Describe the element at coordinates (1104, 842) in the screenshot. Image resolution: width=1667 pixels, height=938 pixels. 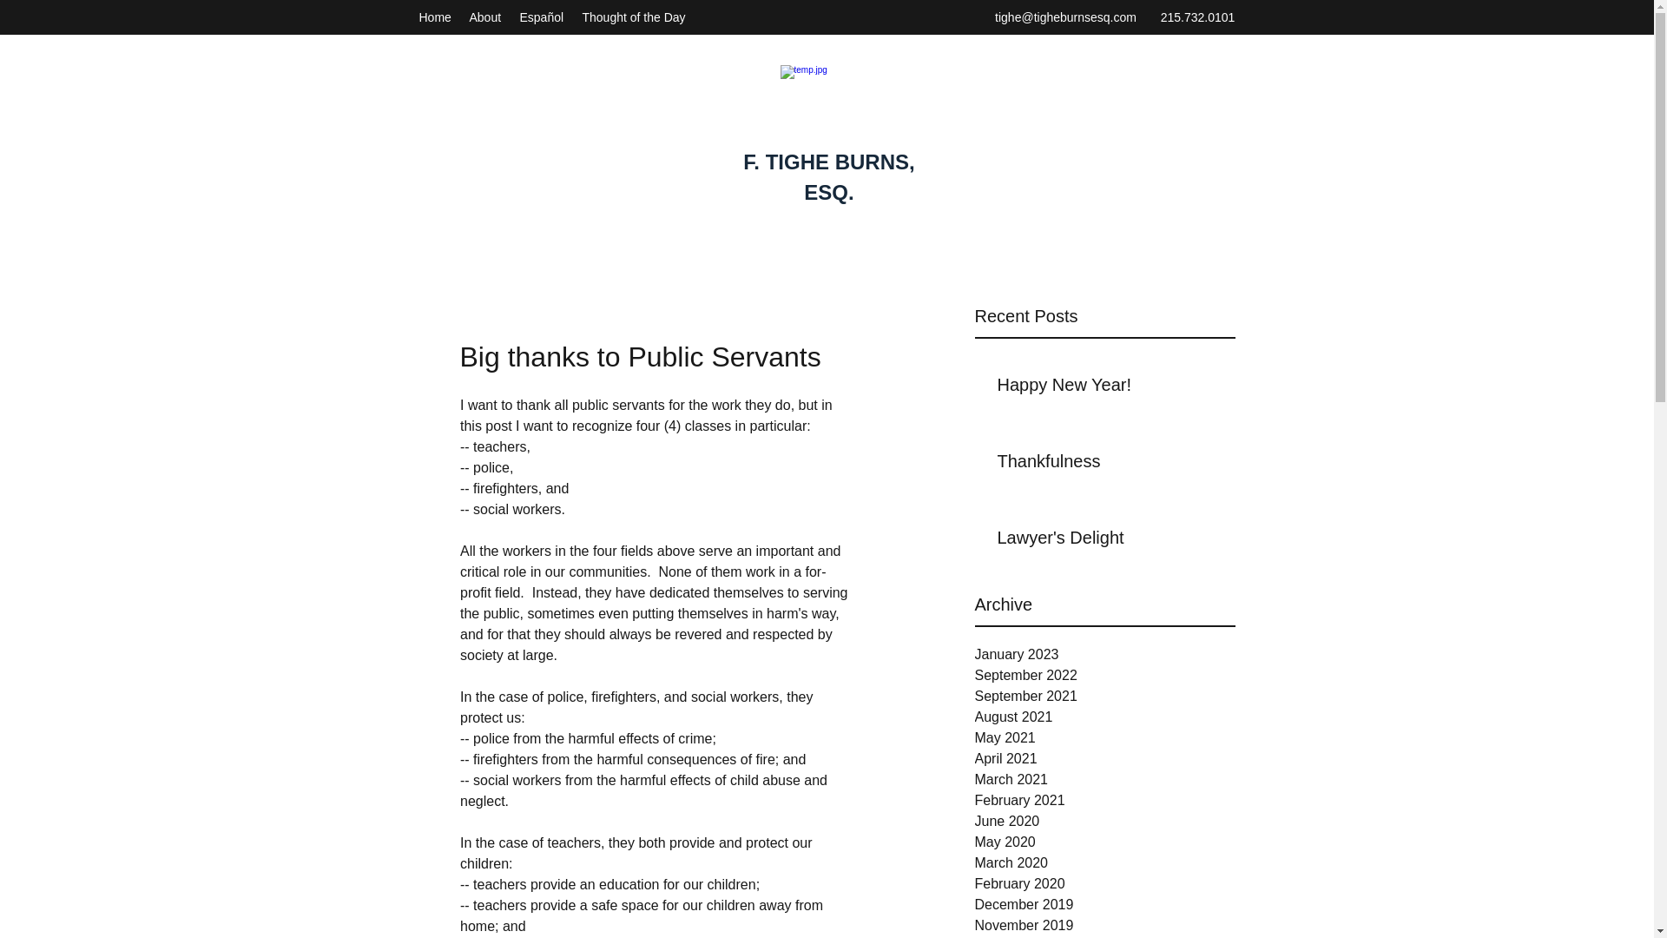
I see `May 2020` at that location.